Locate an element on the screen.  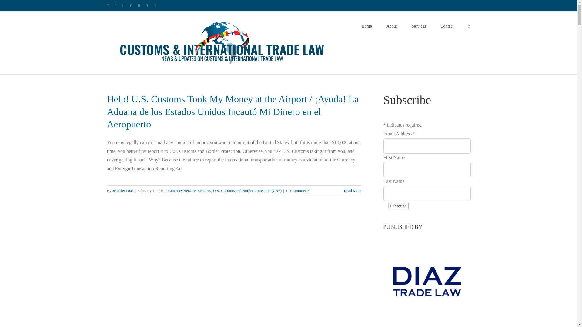
Currency Seizure is located at coordinates (182, 191).